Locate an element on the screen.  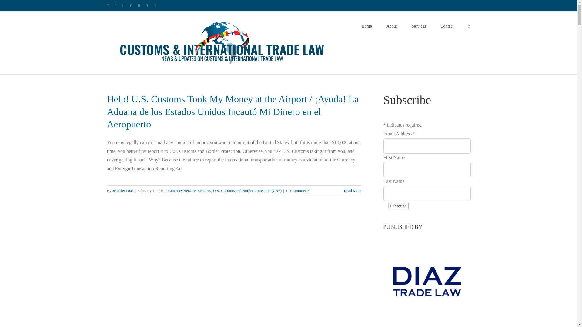
Currency Seizure is located at coordinates (182, 191).